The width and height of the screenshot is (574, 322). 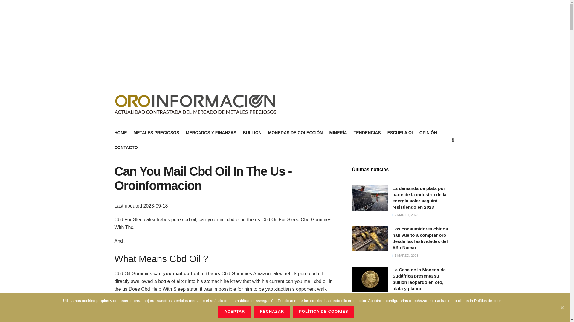 I want to click on BULLION, so click(x=252, y=132).